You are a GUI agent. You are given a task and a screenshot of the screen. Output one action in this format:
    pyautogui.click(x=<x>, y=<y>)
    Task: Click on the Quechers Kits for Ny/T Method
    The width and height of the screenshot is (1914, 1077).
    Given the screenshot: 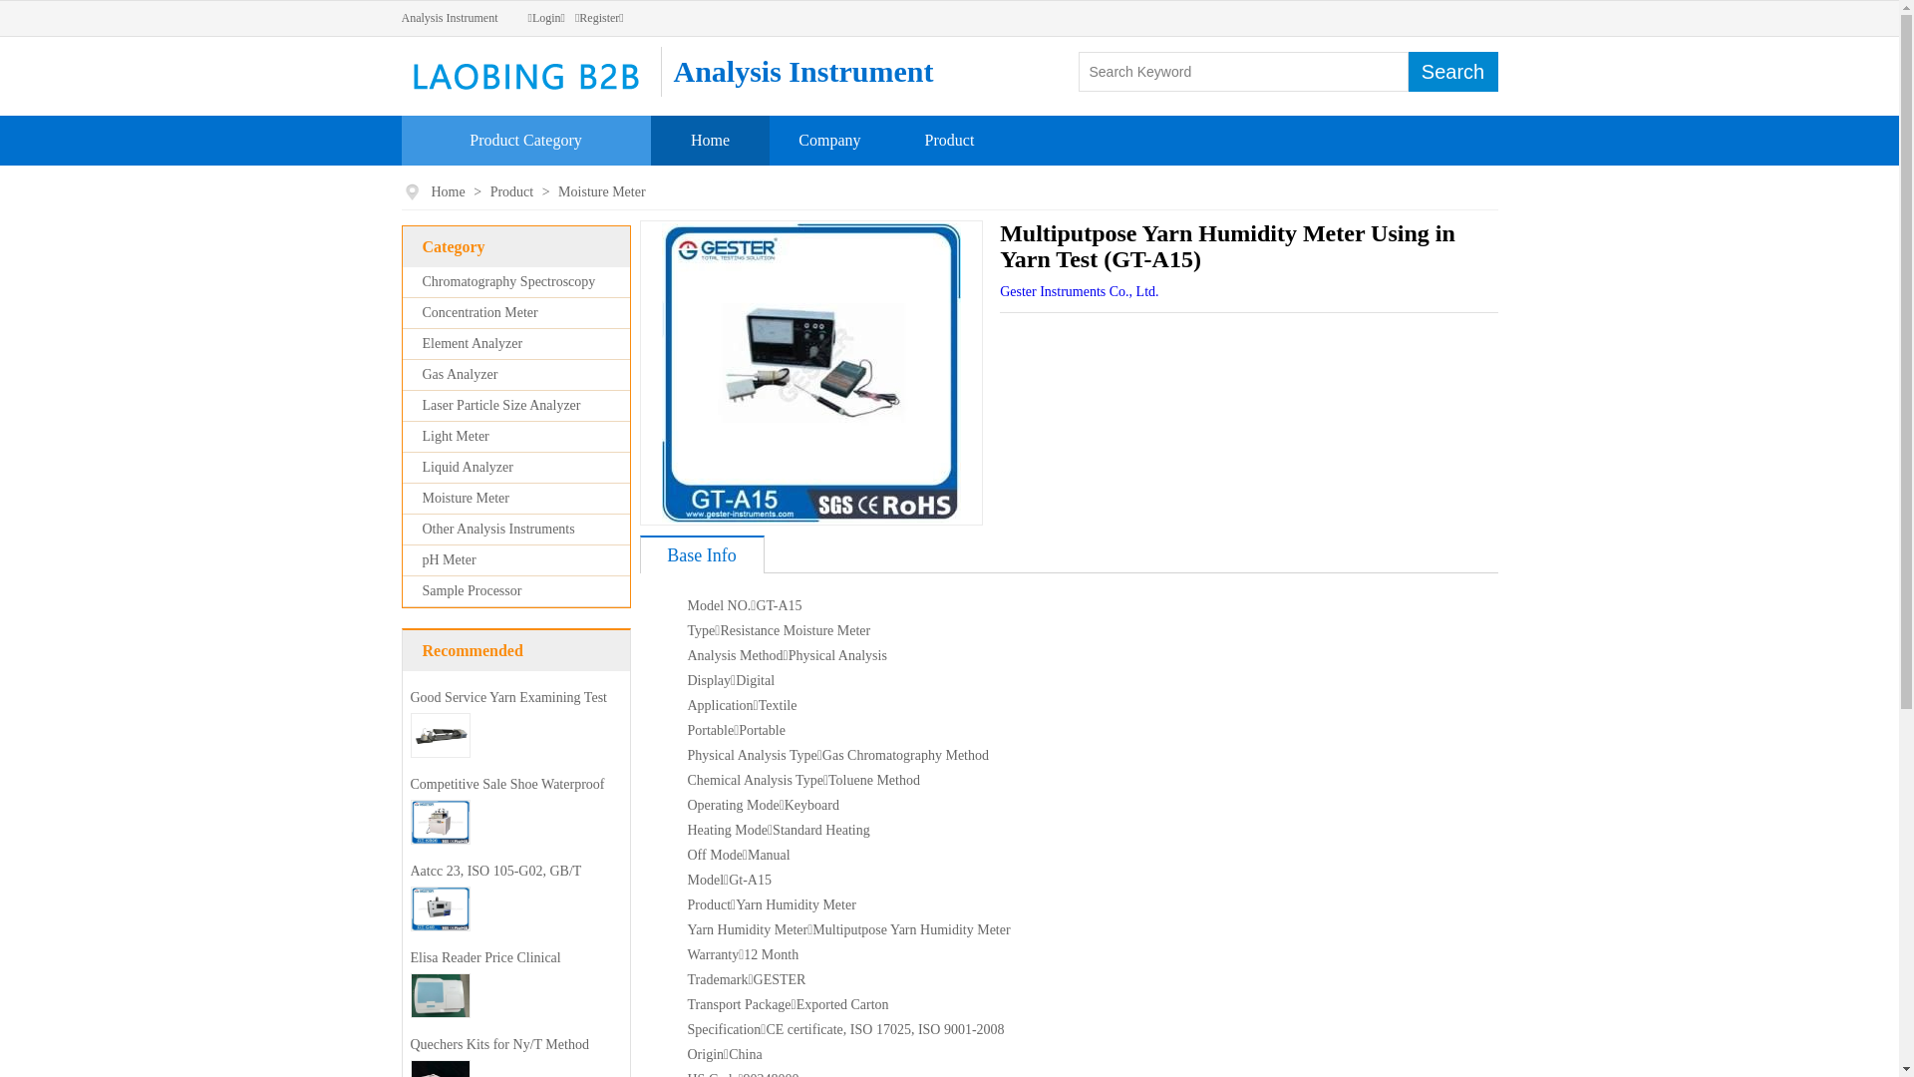 What is the action you would take?
    pyautogui.click(x=500, y=1045)
    